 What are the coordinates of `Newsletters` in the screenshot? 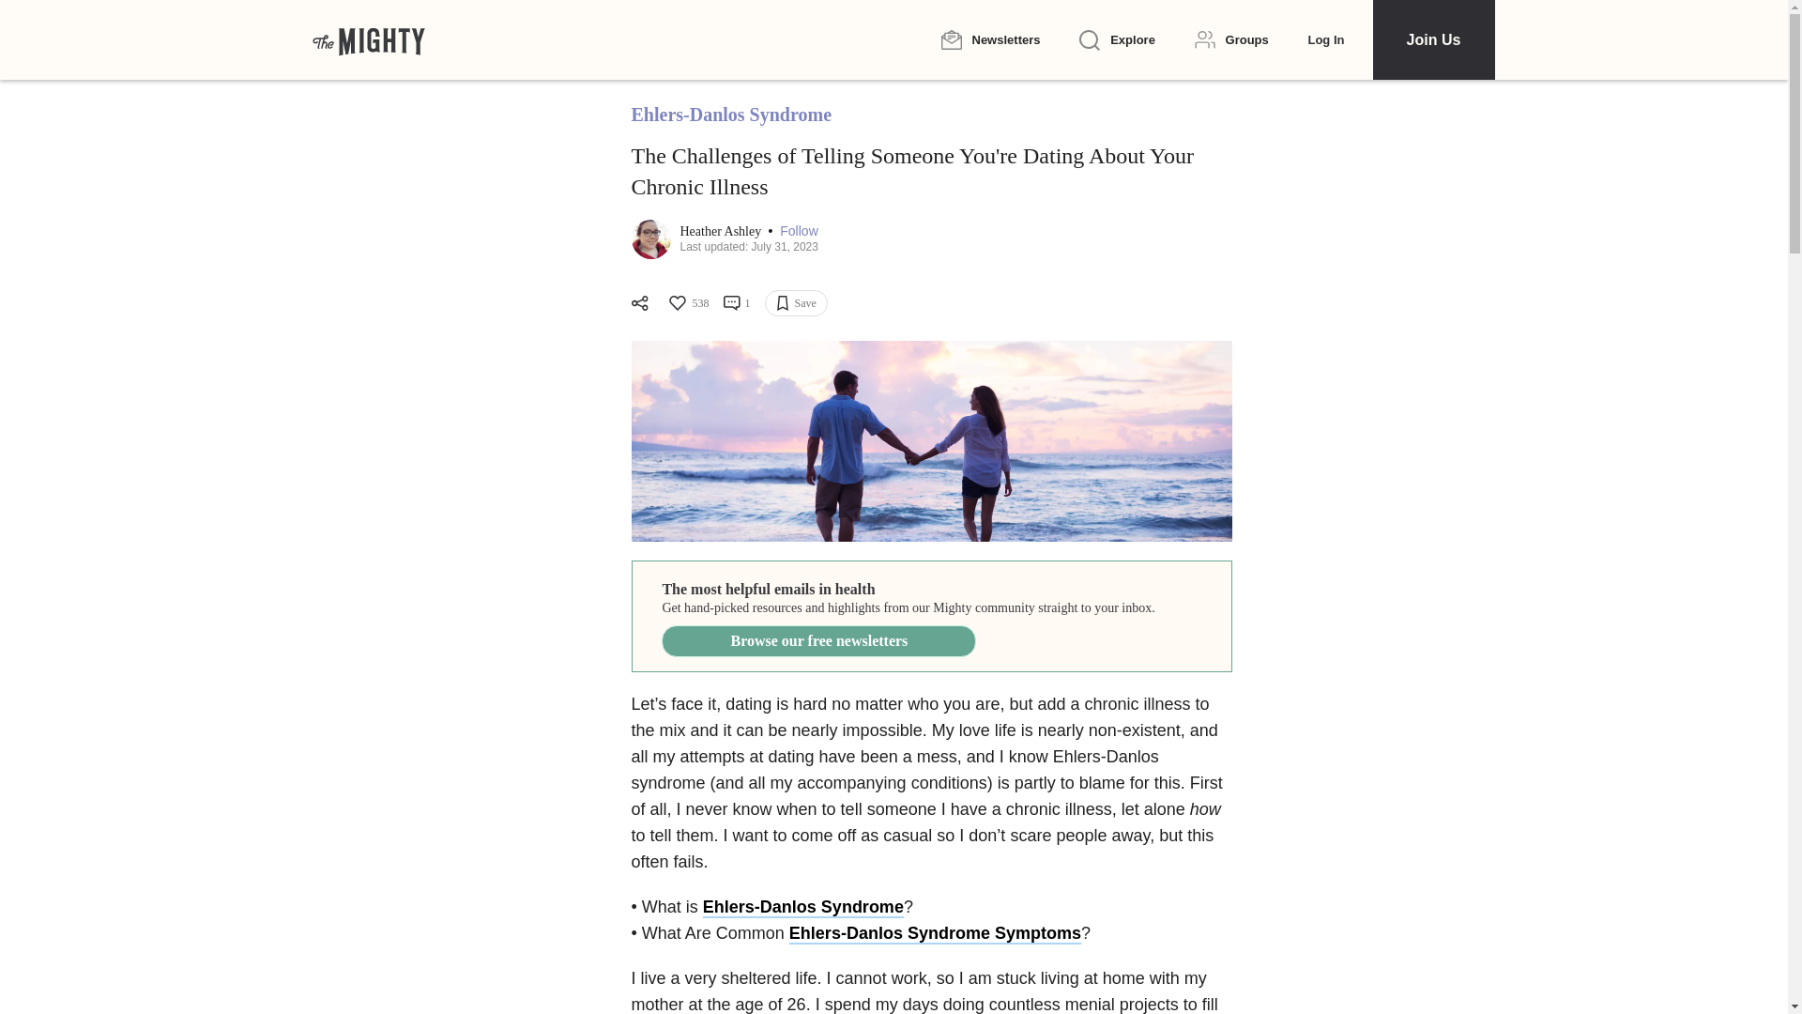 It's located at (989, 39).